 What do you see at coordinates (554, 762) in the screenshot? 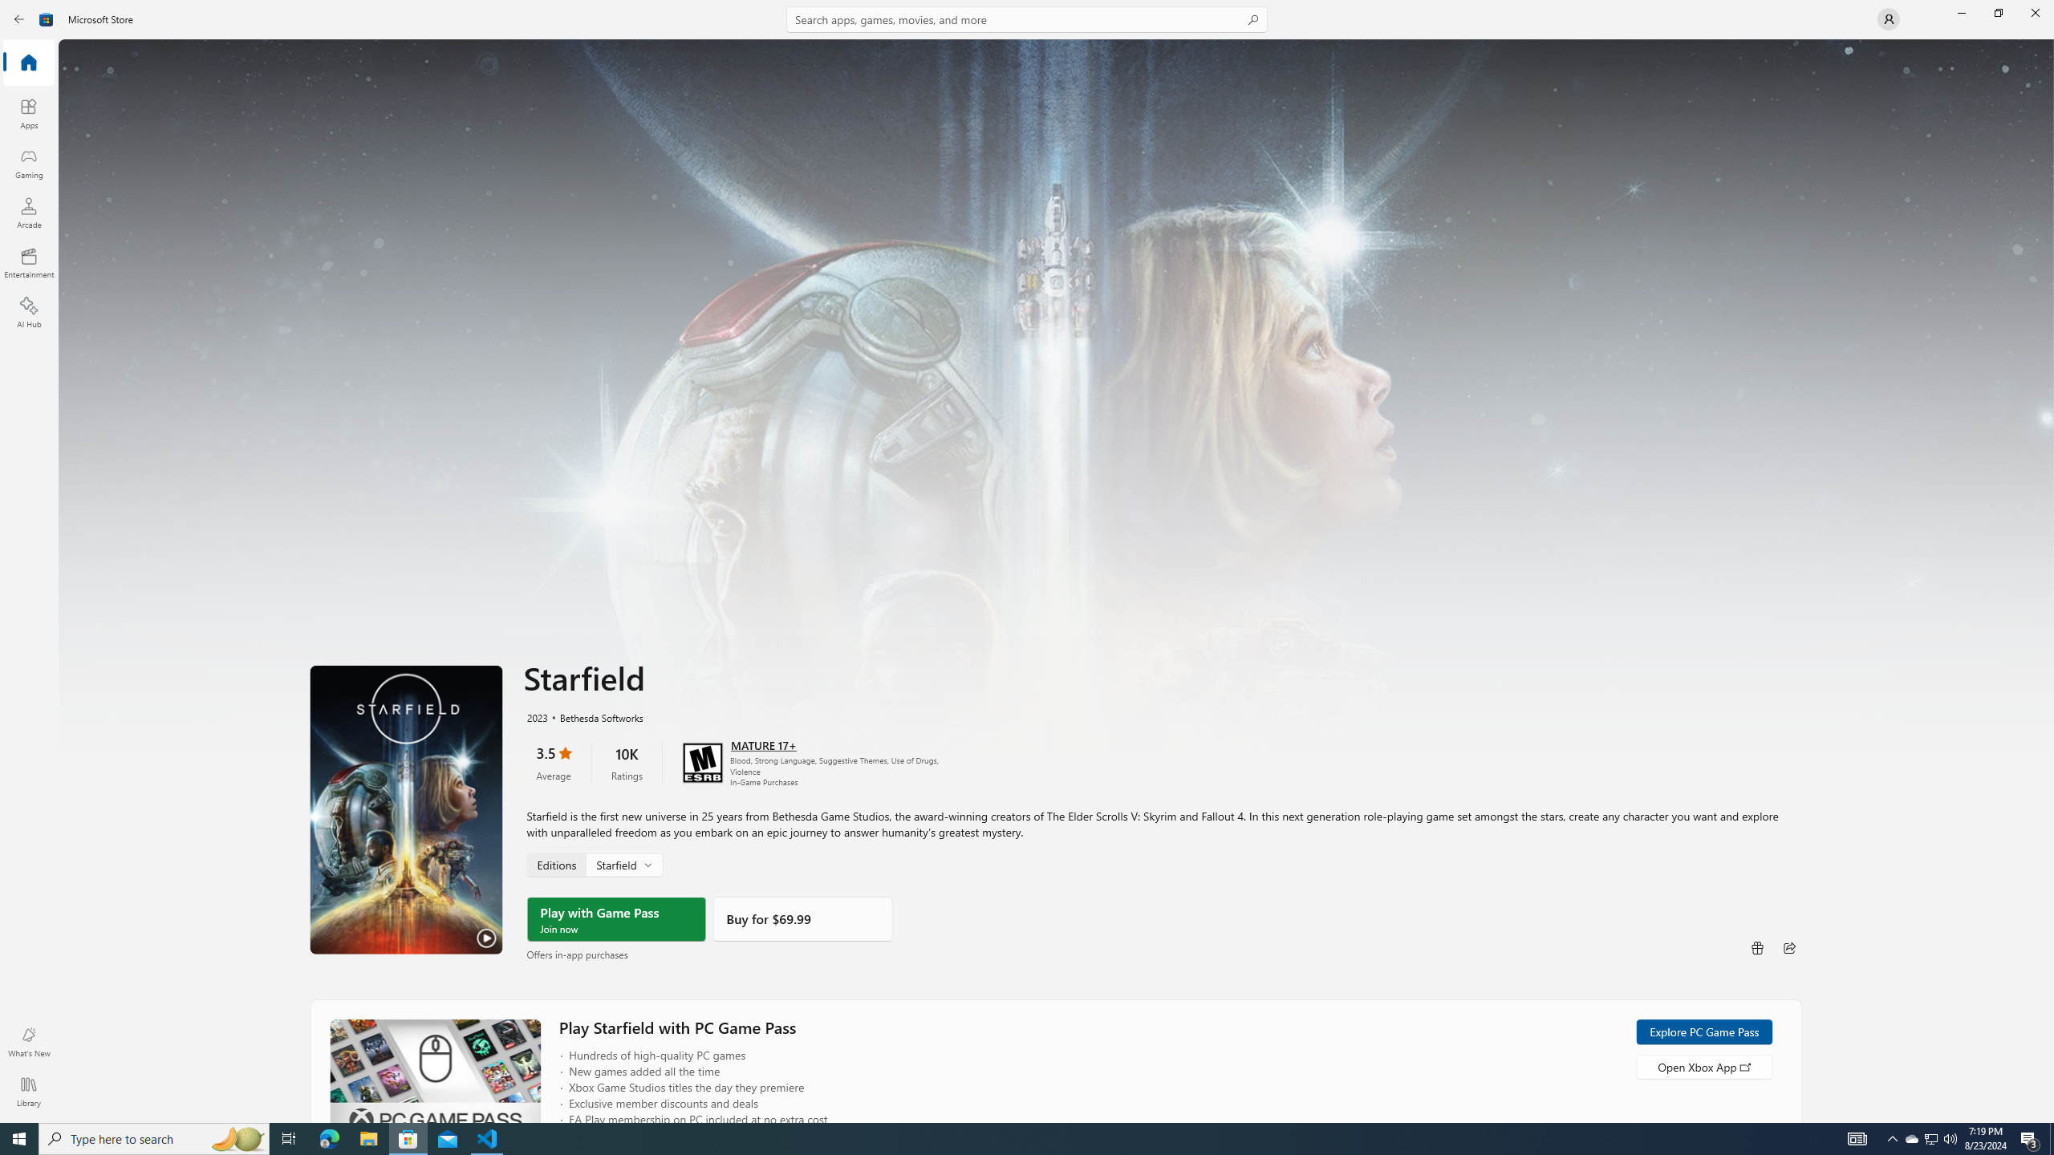
I see `3.5 stars. Click to skip to ratings and reviews` at bounding box center [554, 762].